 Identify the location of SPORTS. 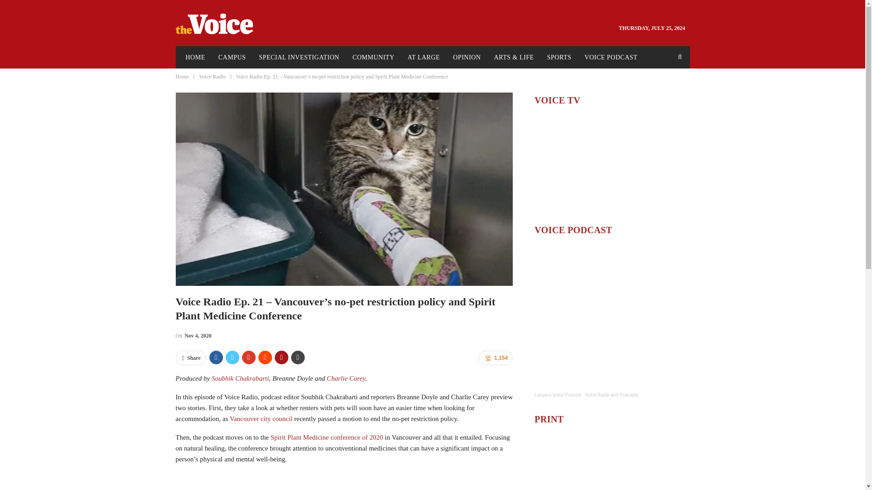
(560, 57).